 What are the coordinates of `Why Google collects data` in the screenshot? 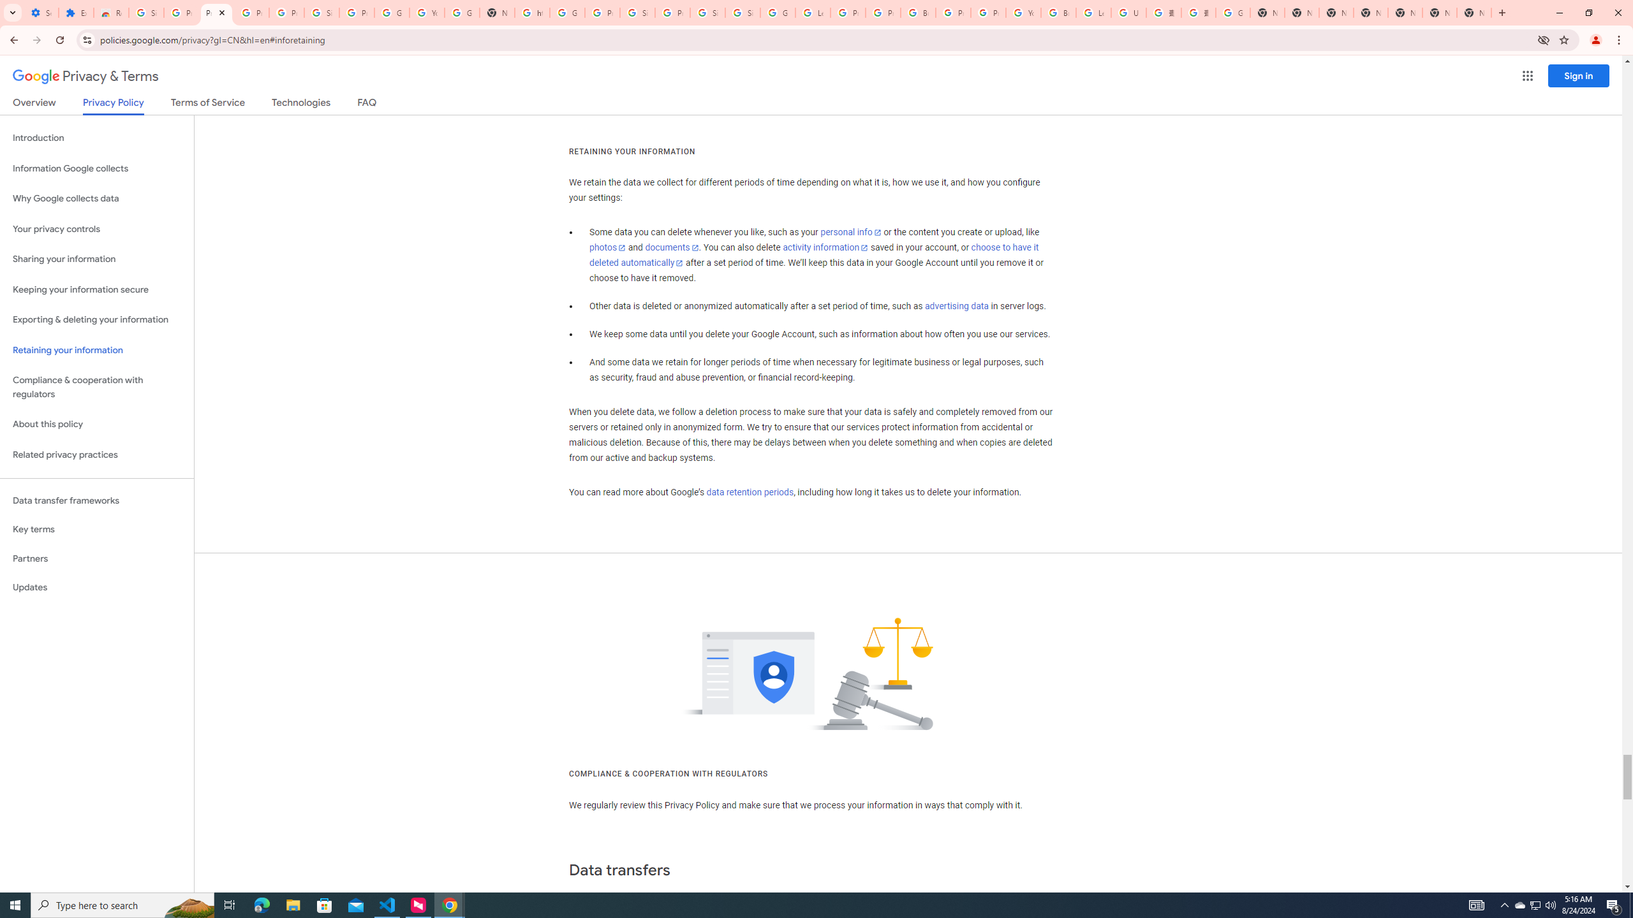 It's located at (97, 199).